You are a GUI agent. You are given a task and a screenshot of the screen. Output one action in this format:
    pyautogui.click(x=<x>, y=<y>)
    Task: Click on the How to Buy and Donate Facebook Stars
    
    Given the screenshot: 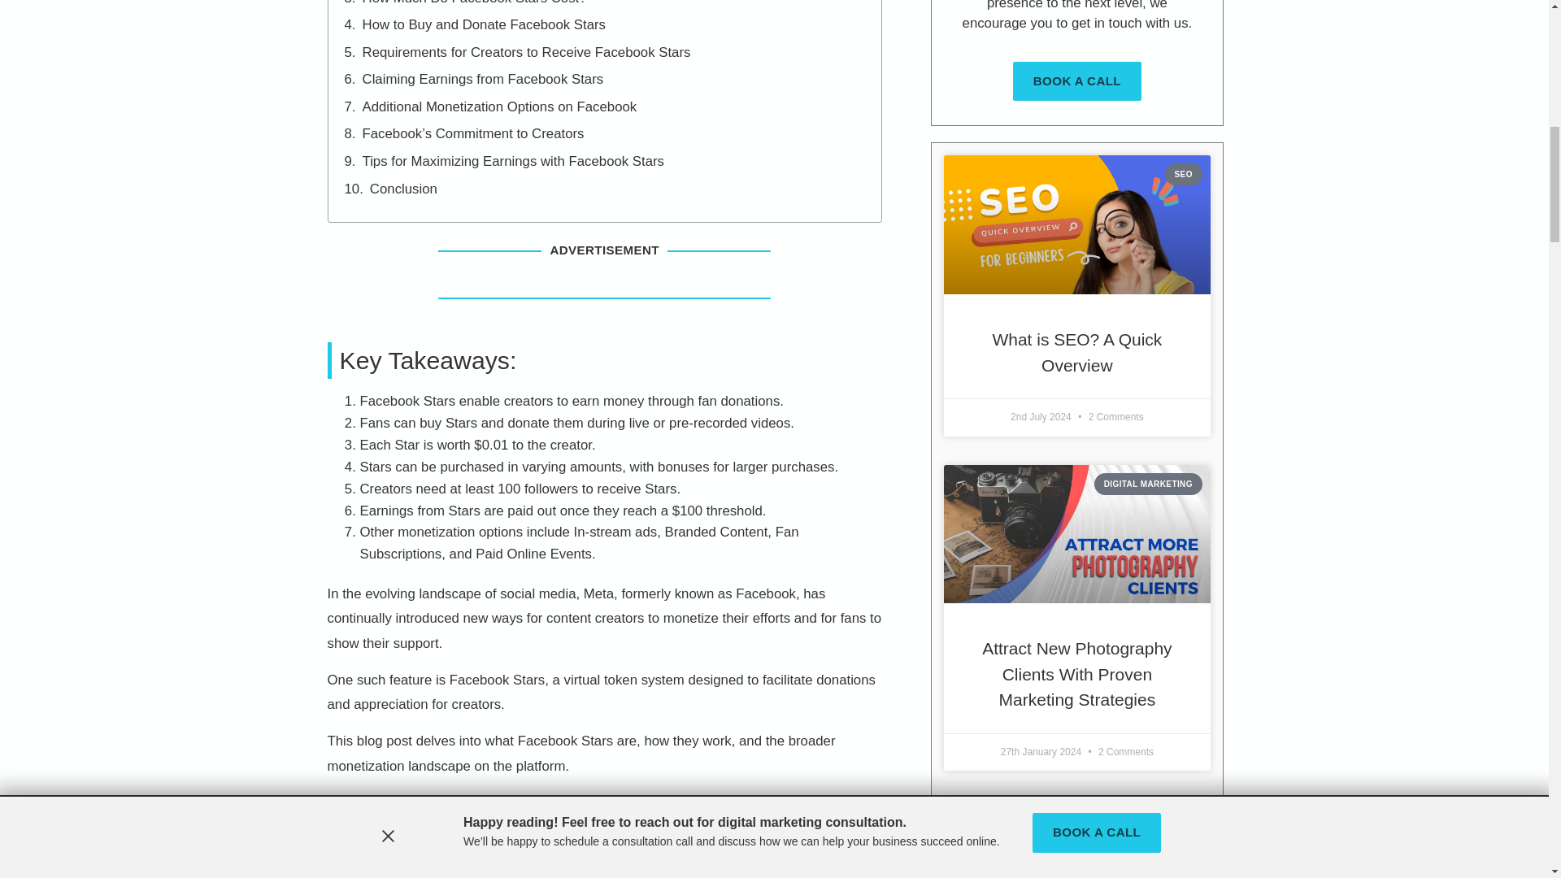 What is the action you would take?
    pyautogui.click(x=483, y=24)
    